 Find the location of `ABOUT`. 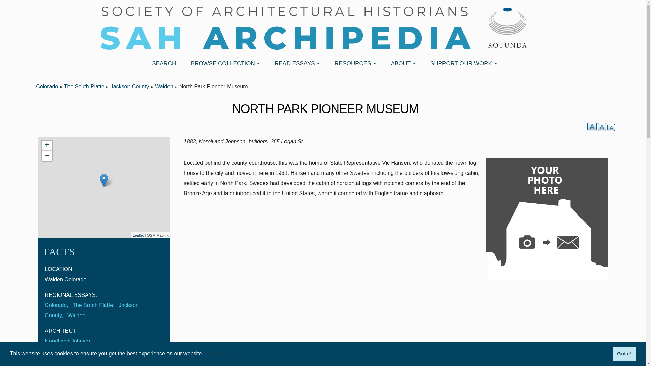

ABOUT is located at coordinates (402, 64).